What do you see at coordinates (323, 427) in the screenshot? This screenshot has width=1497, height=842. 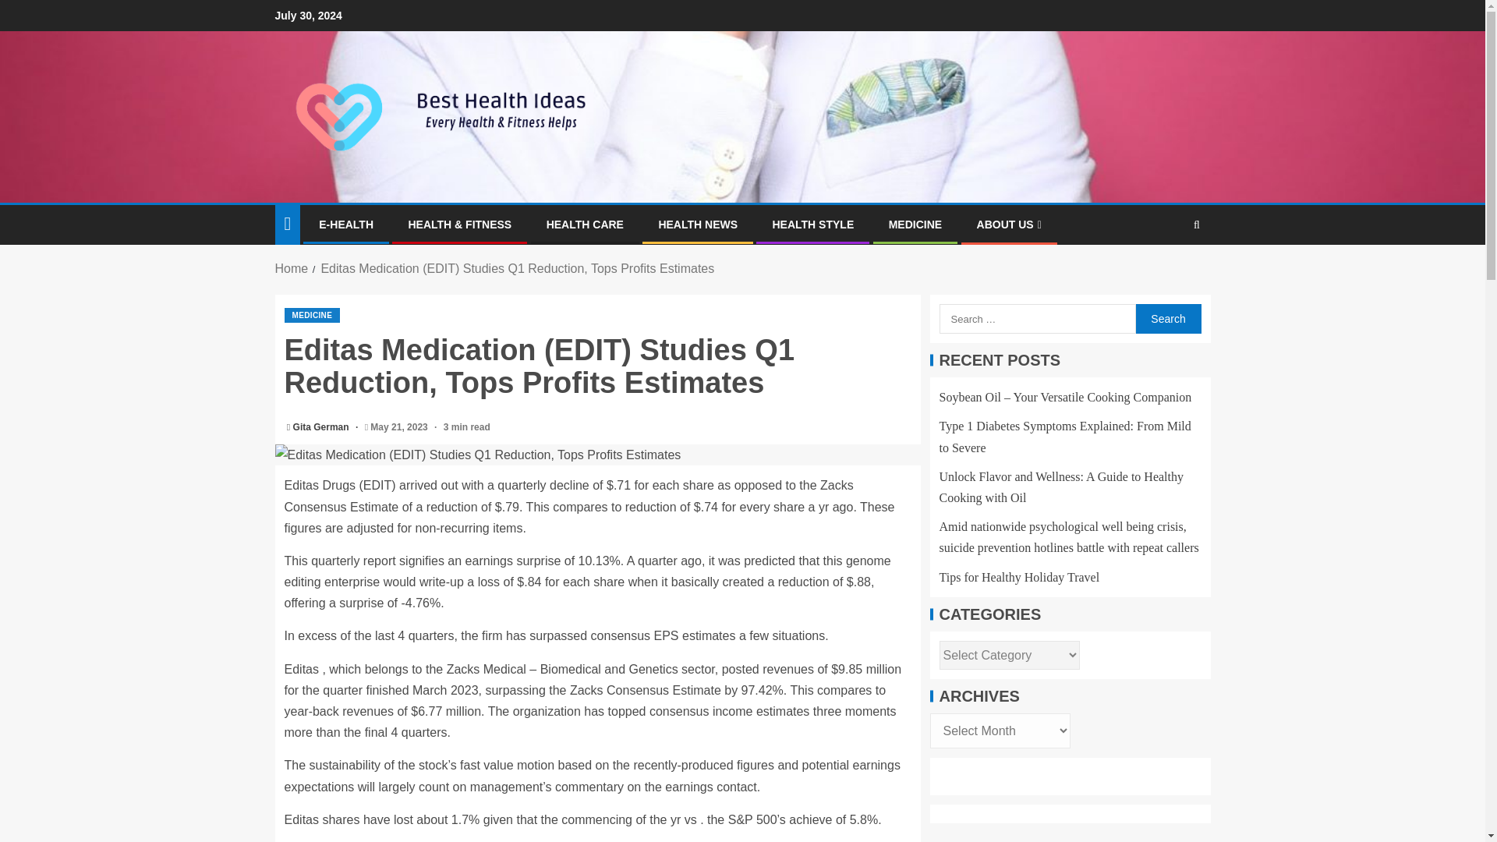 I see `Gita German` at bounding box center [323, 427].